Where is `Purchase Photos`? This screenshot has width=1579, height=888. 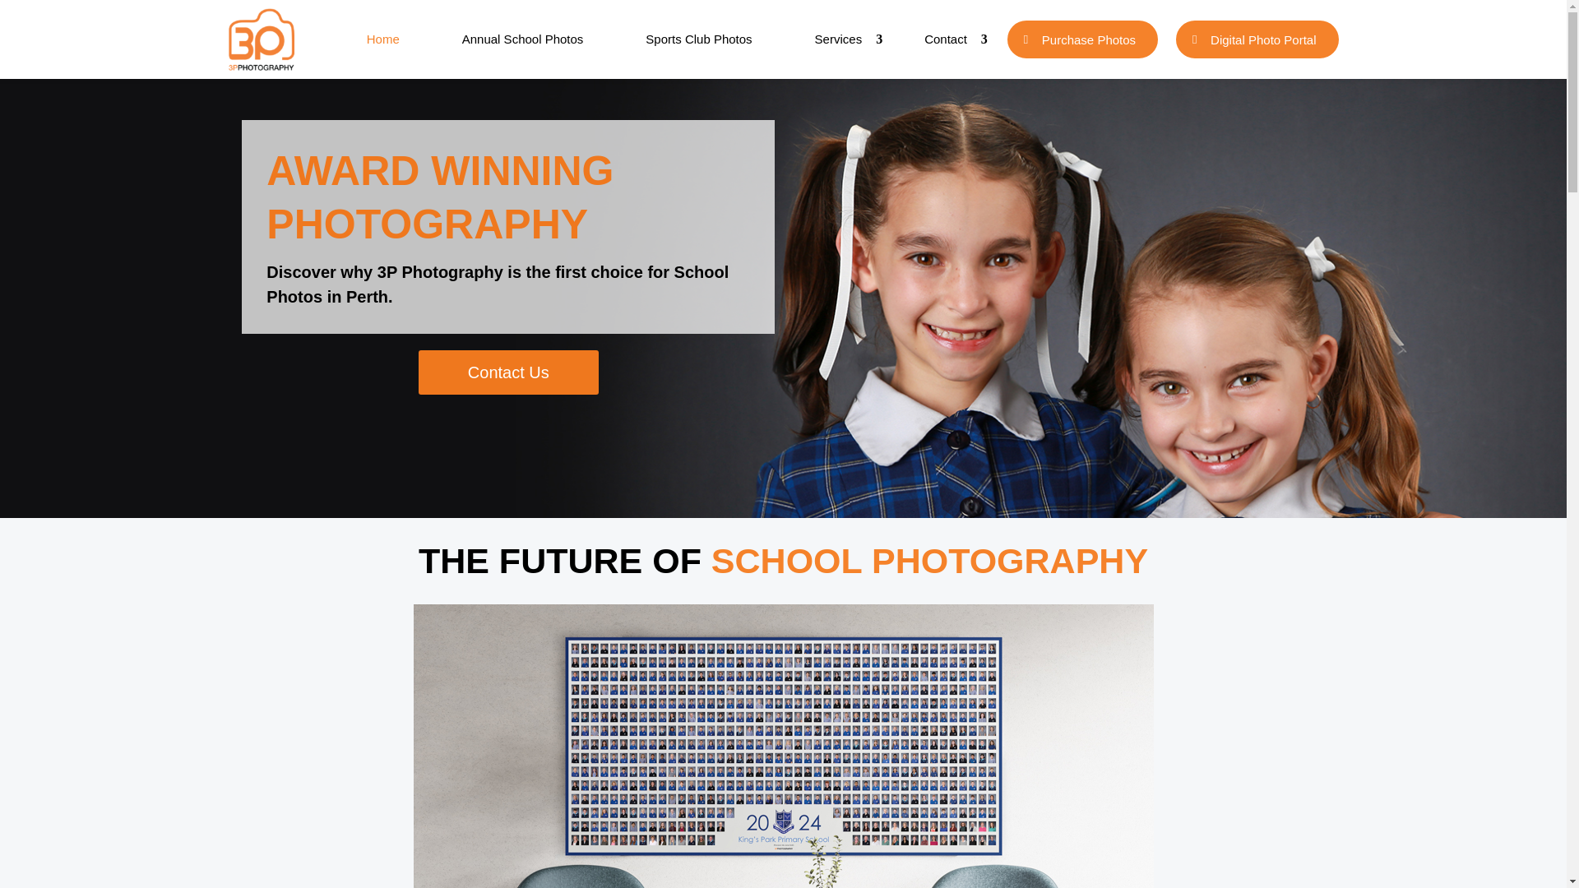
Purchase Photos is located at coordinates (1082, 39).